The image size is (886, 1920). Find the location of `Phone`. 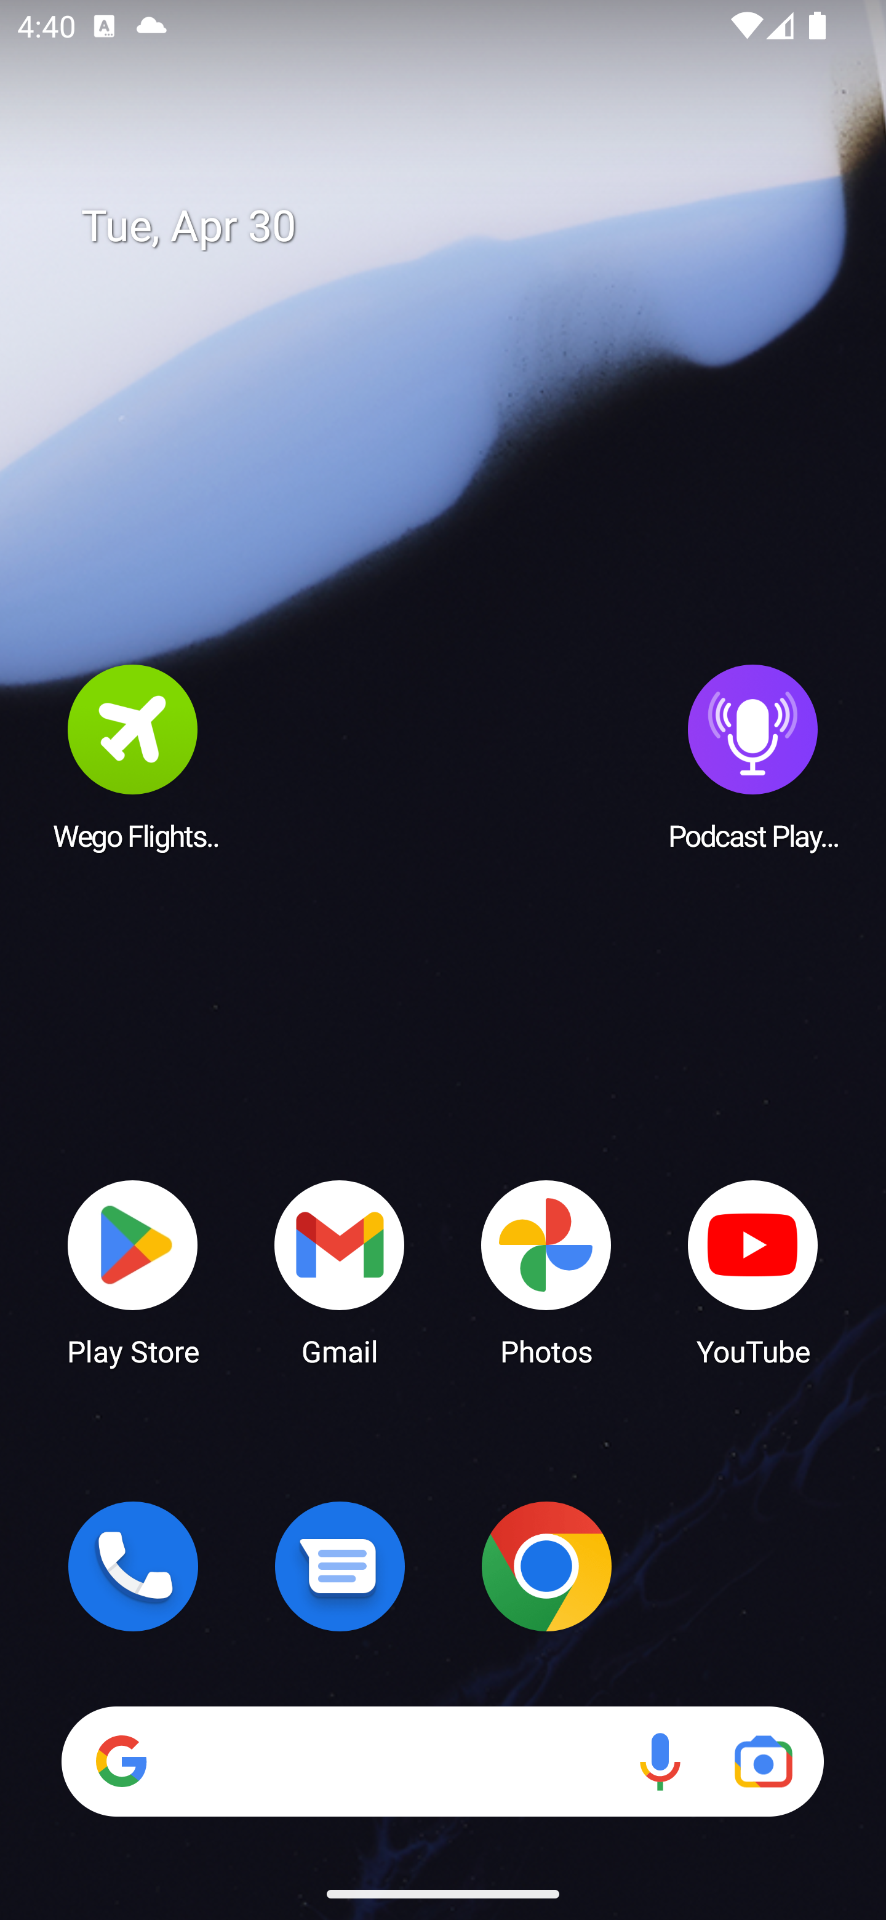

Phone is located at coordinates (133, 1566).